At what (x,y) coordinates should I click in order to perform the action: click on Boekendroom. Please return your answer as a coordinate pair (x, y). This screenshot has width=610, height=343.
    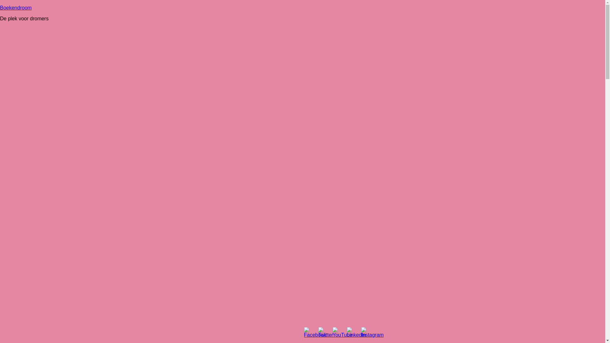
    Looking at the image, I should click on (16, 8).